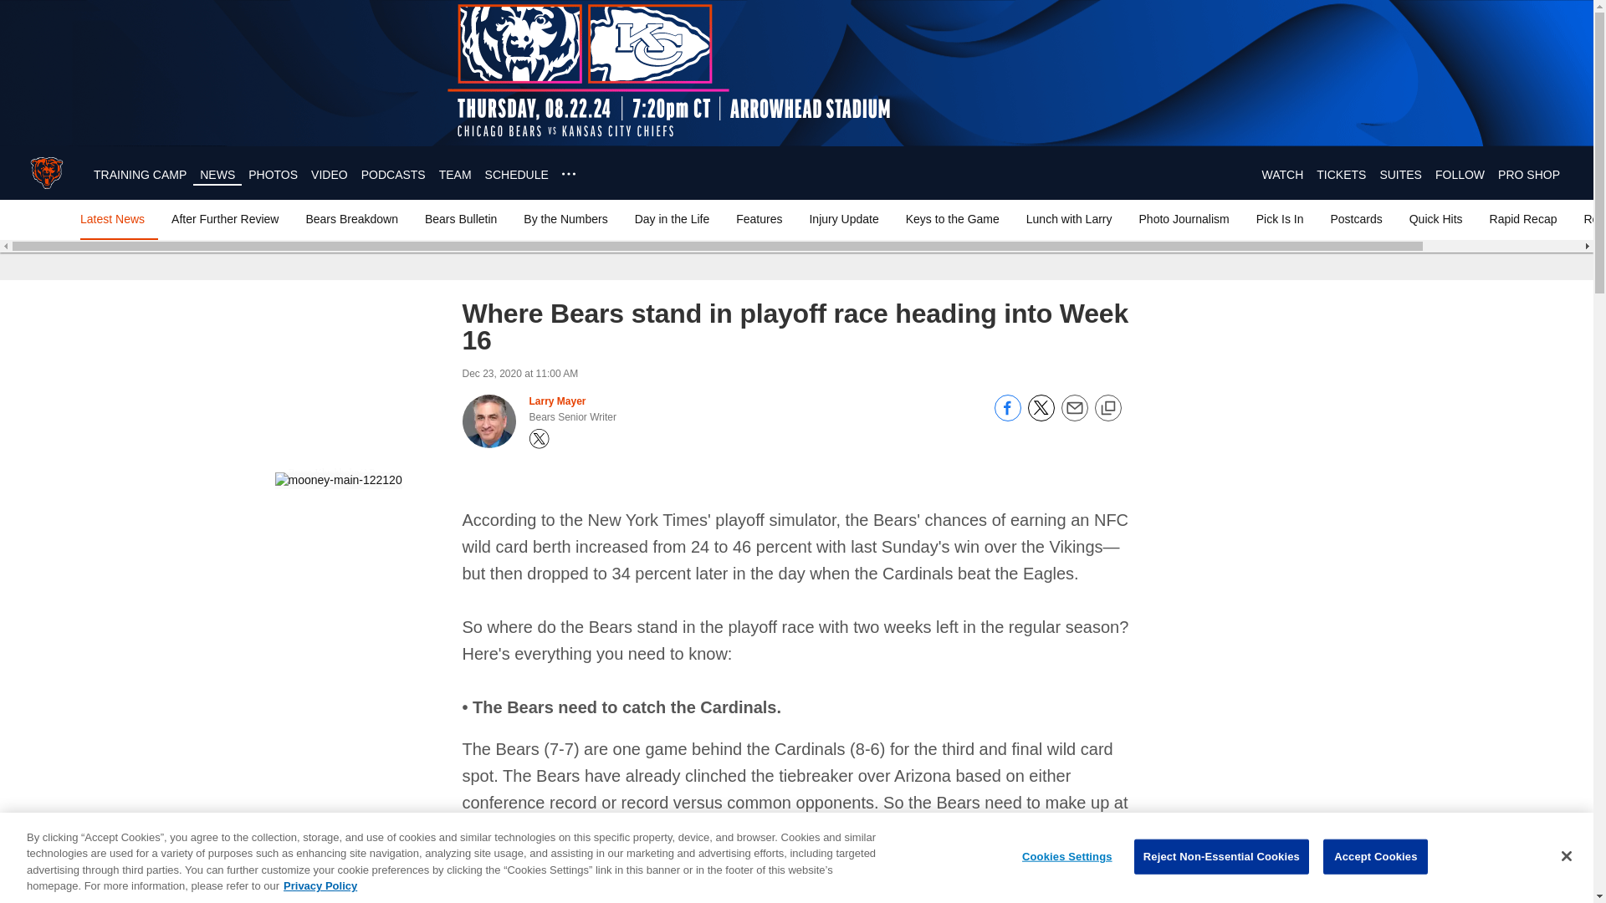  What do you see at coordinates (225, 219) in the screenshot?
I see `After Further Review` at bounding box center [225, 219].